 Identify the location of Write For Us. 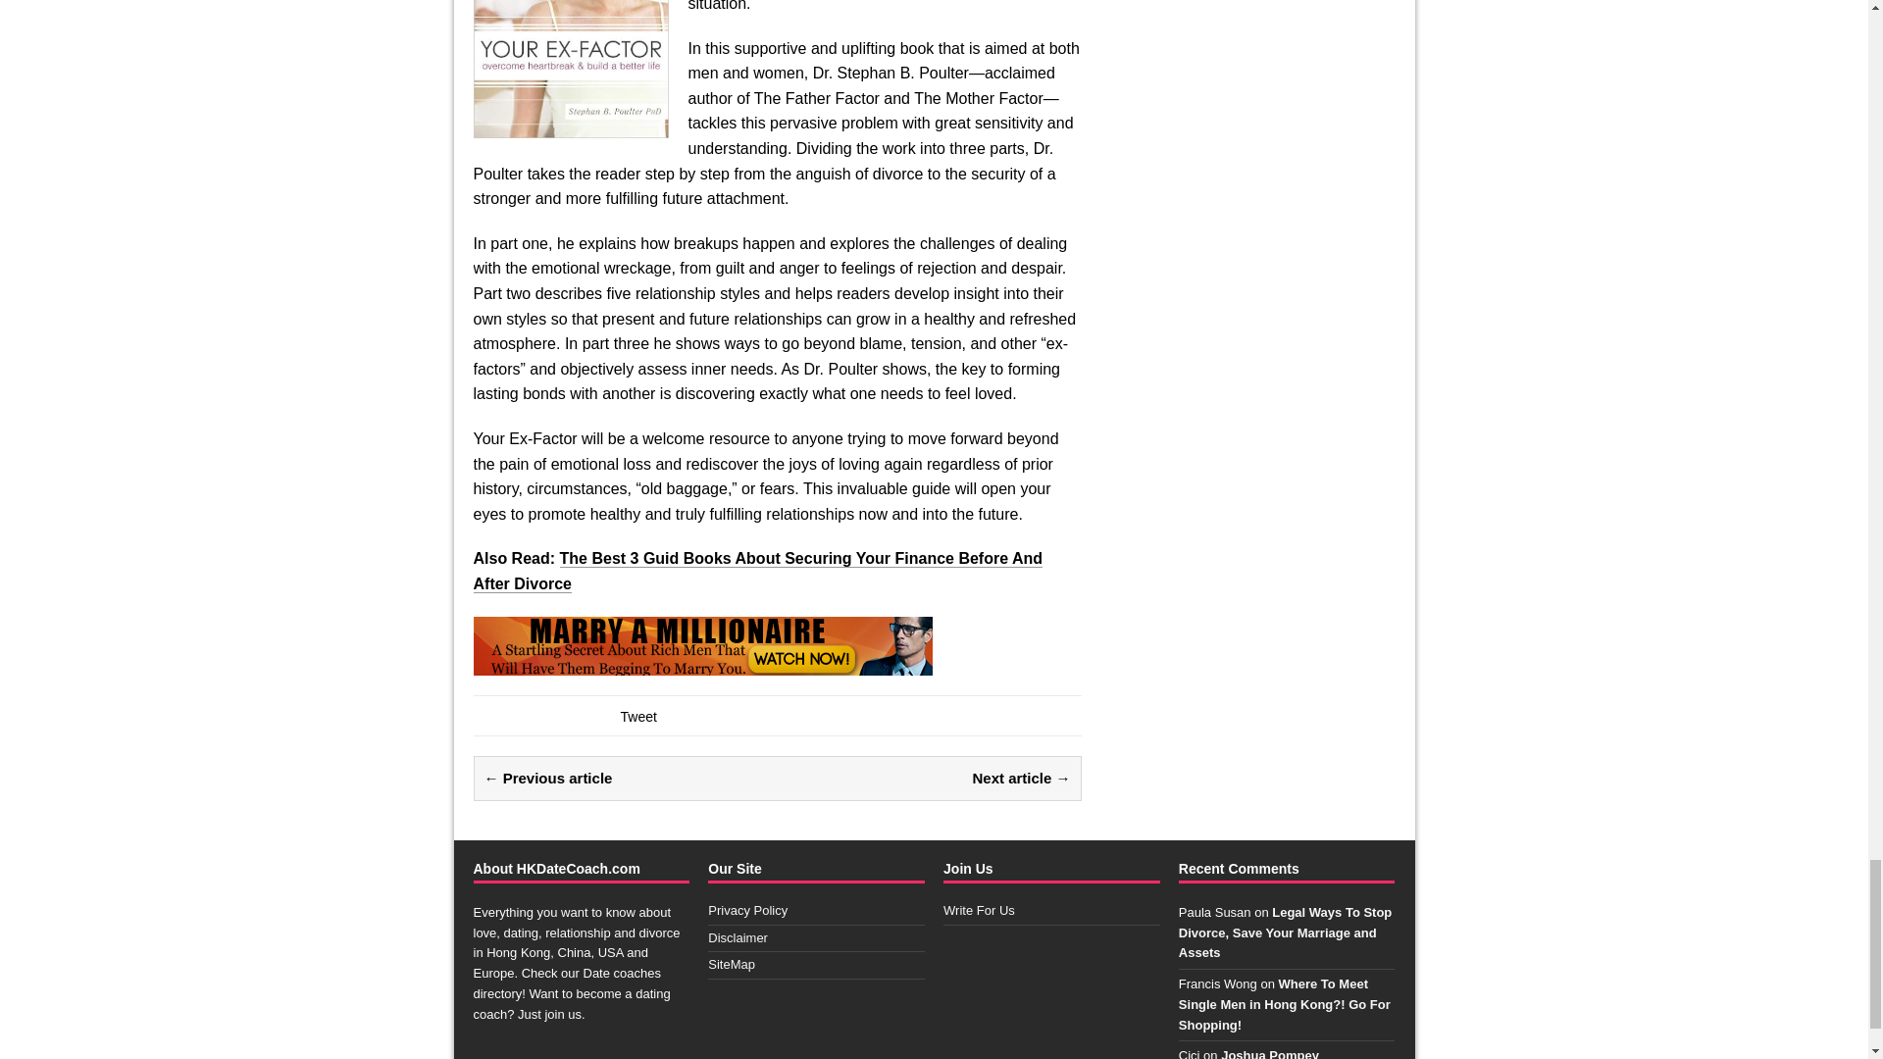
(979, 910).